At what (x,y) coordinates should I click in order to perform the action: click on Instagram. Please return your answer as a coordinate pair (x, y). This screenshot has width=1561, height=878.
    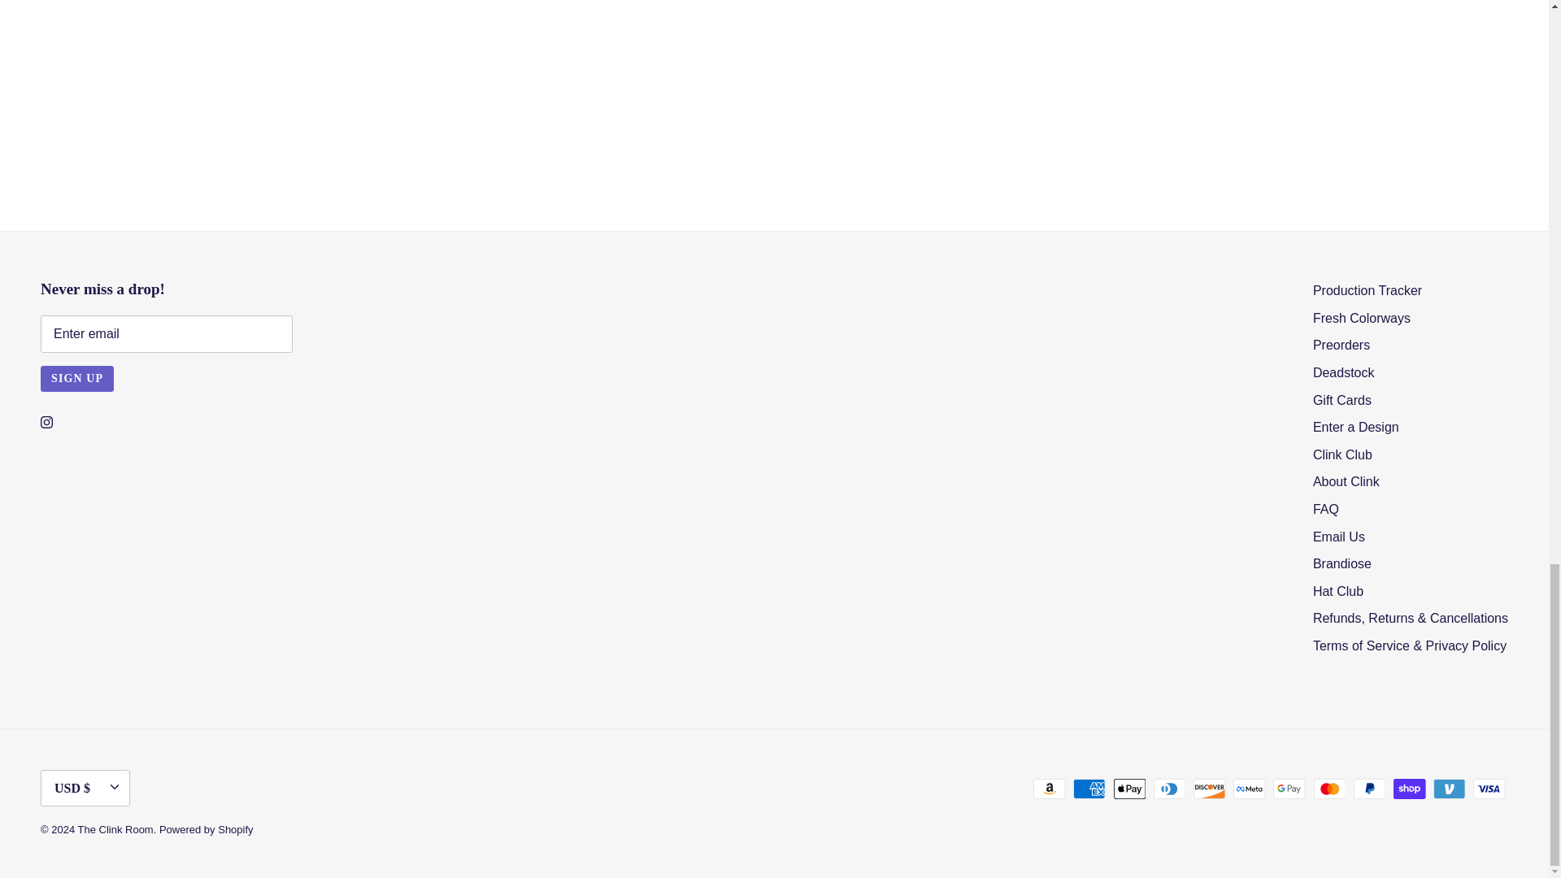
    Looking at the image, I should click on (46, 422).